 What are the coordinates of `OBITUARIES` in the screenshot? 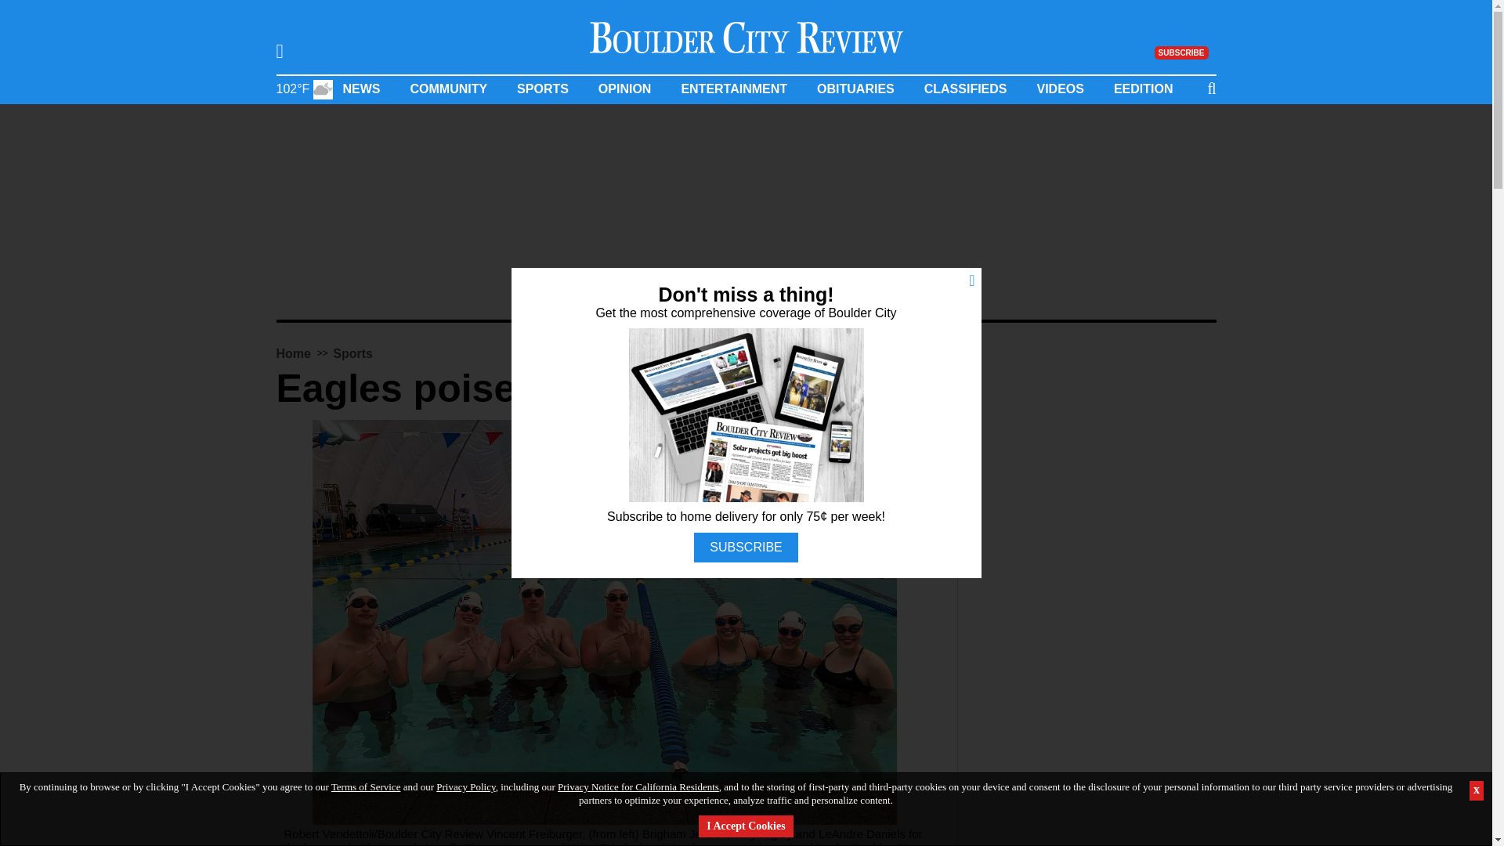 It's located at (855, 89).